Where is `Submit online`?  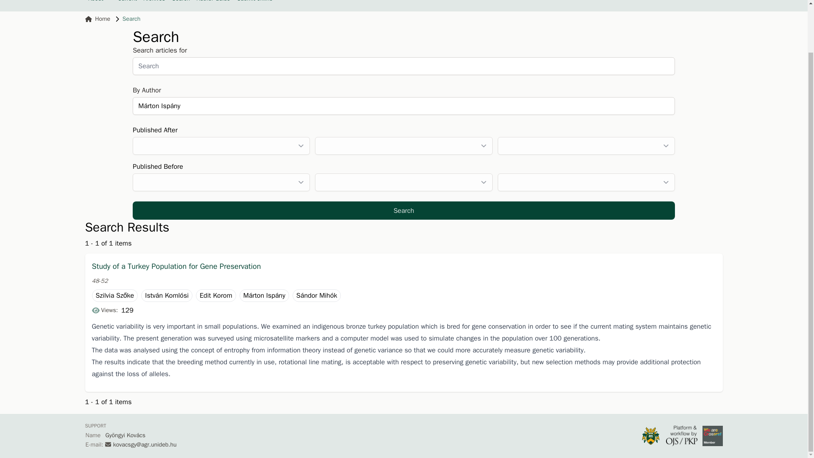 Submit online is located at coordinates (254, 1).